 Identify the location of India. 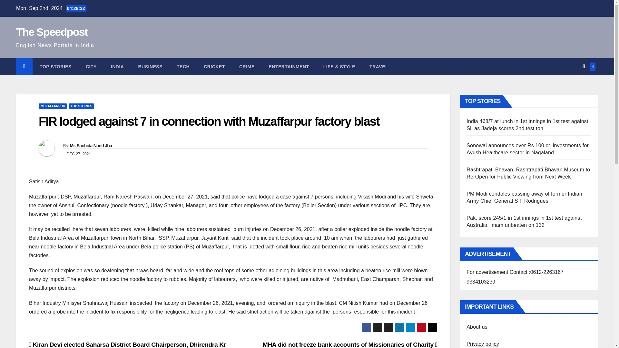
(117, 67).